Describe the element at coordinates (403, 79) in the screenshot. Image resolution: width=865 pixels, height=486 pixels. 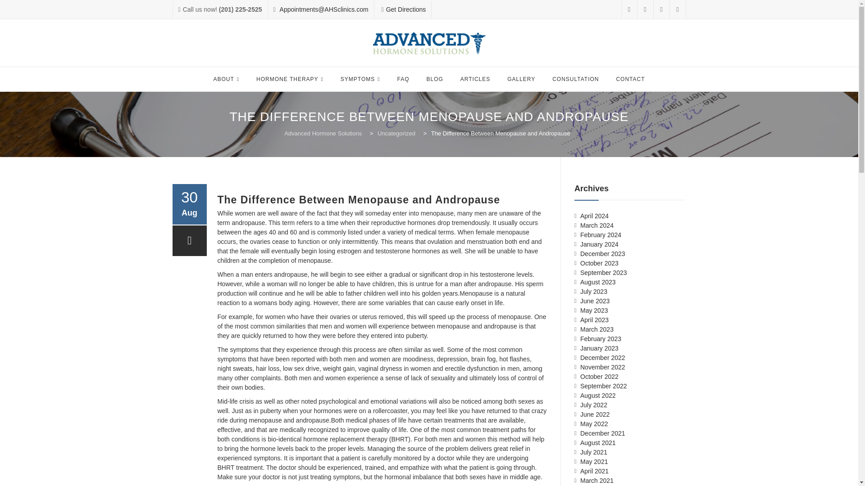
I see `FAQ` at that location.